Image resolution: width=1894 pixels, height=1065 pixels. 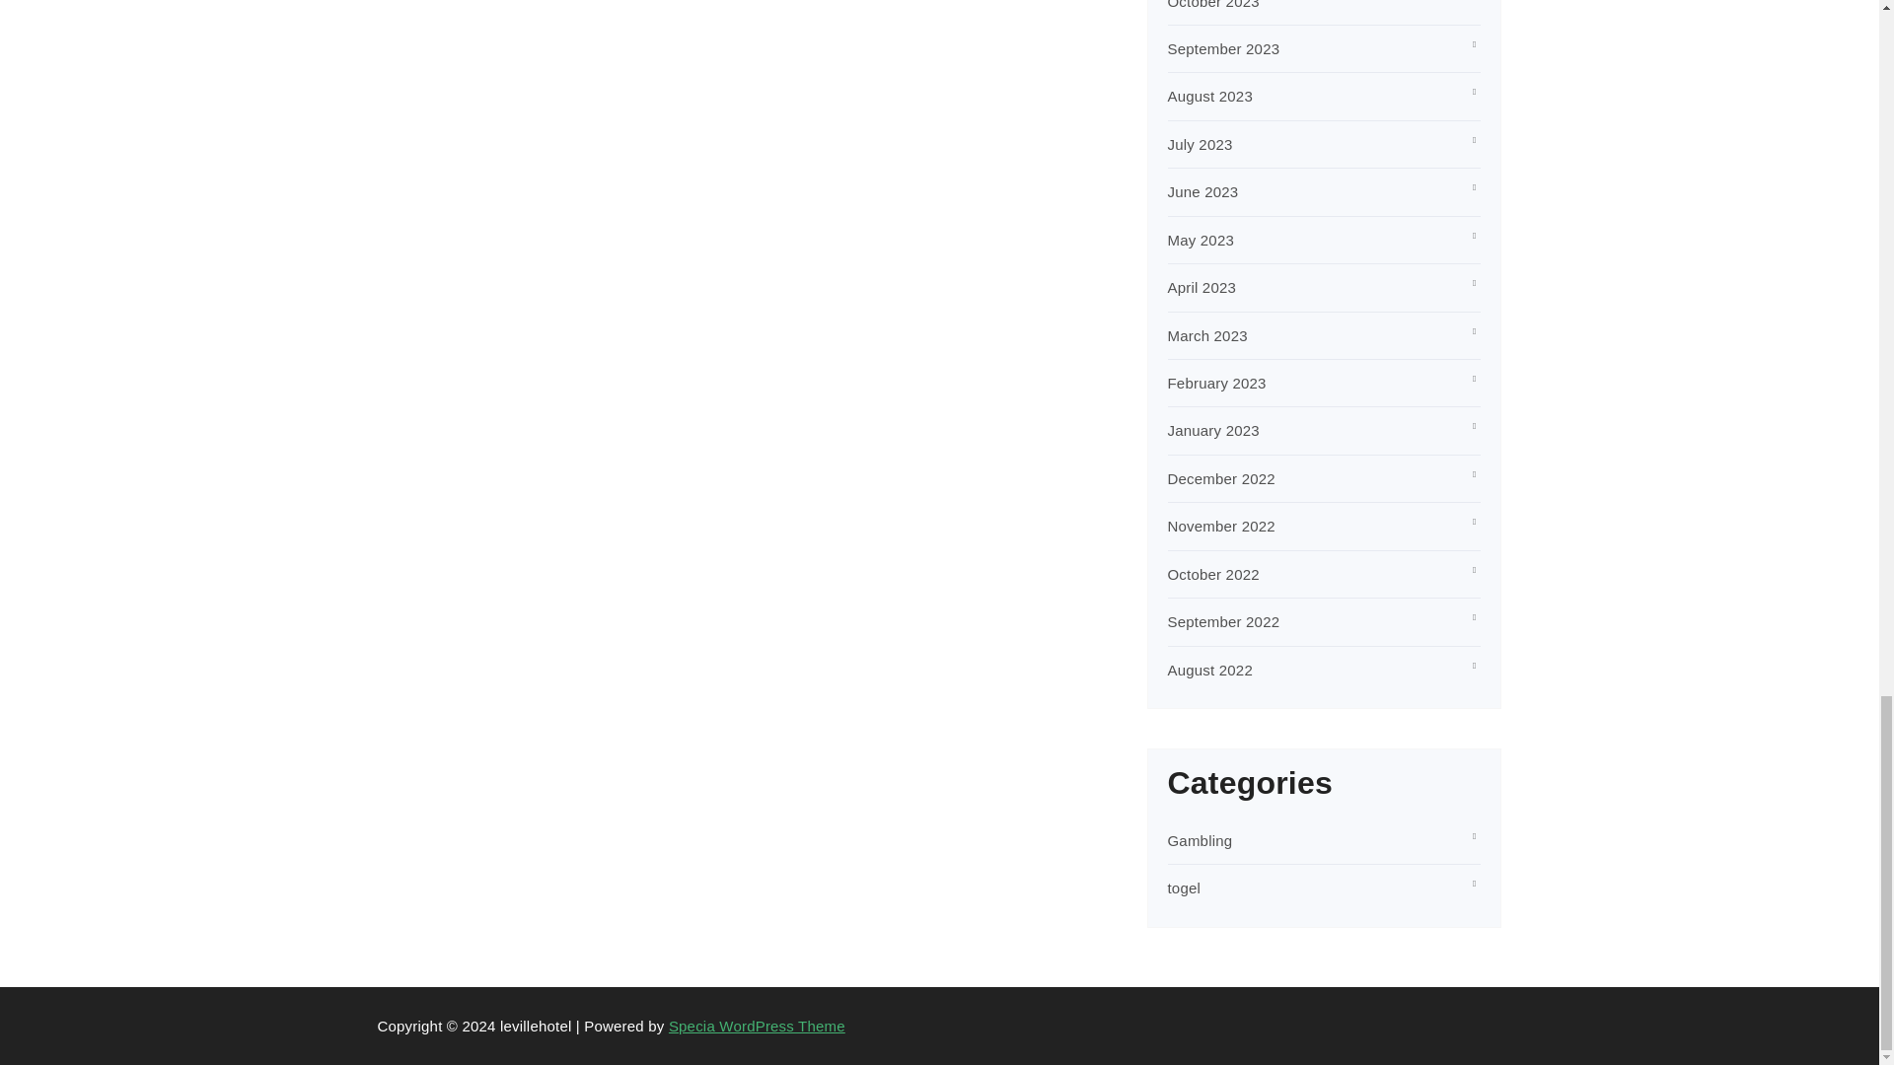 What do you see at coordinates (1200, 144) in the screenshot?
I see `July 2023` at bounding box center [1200, 144].